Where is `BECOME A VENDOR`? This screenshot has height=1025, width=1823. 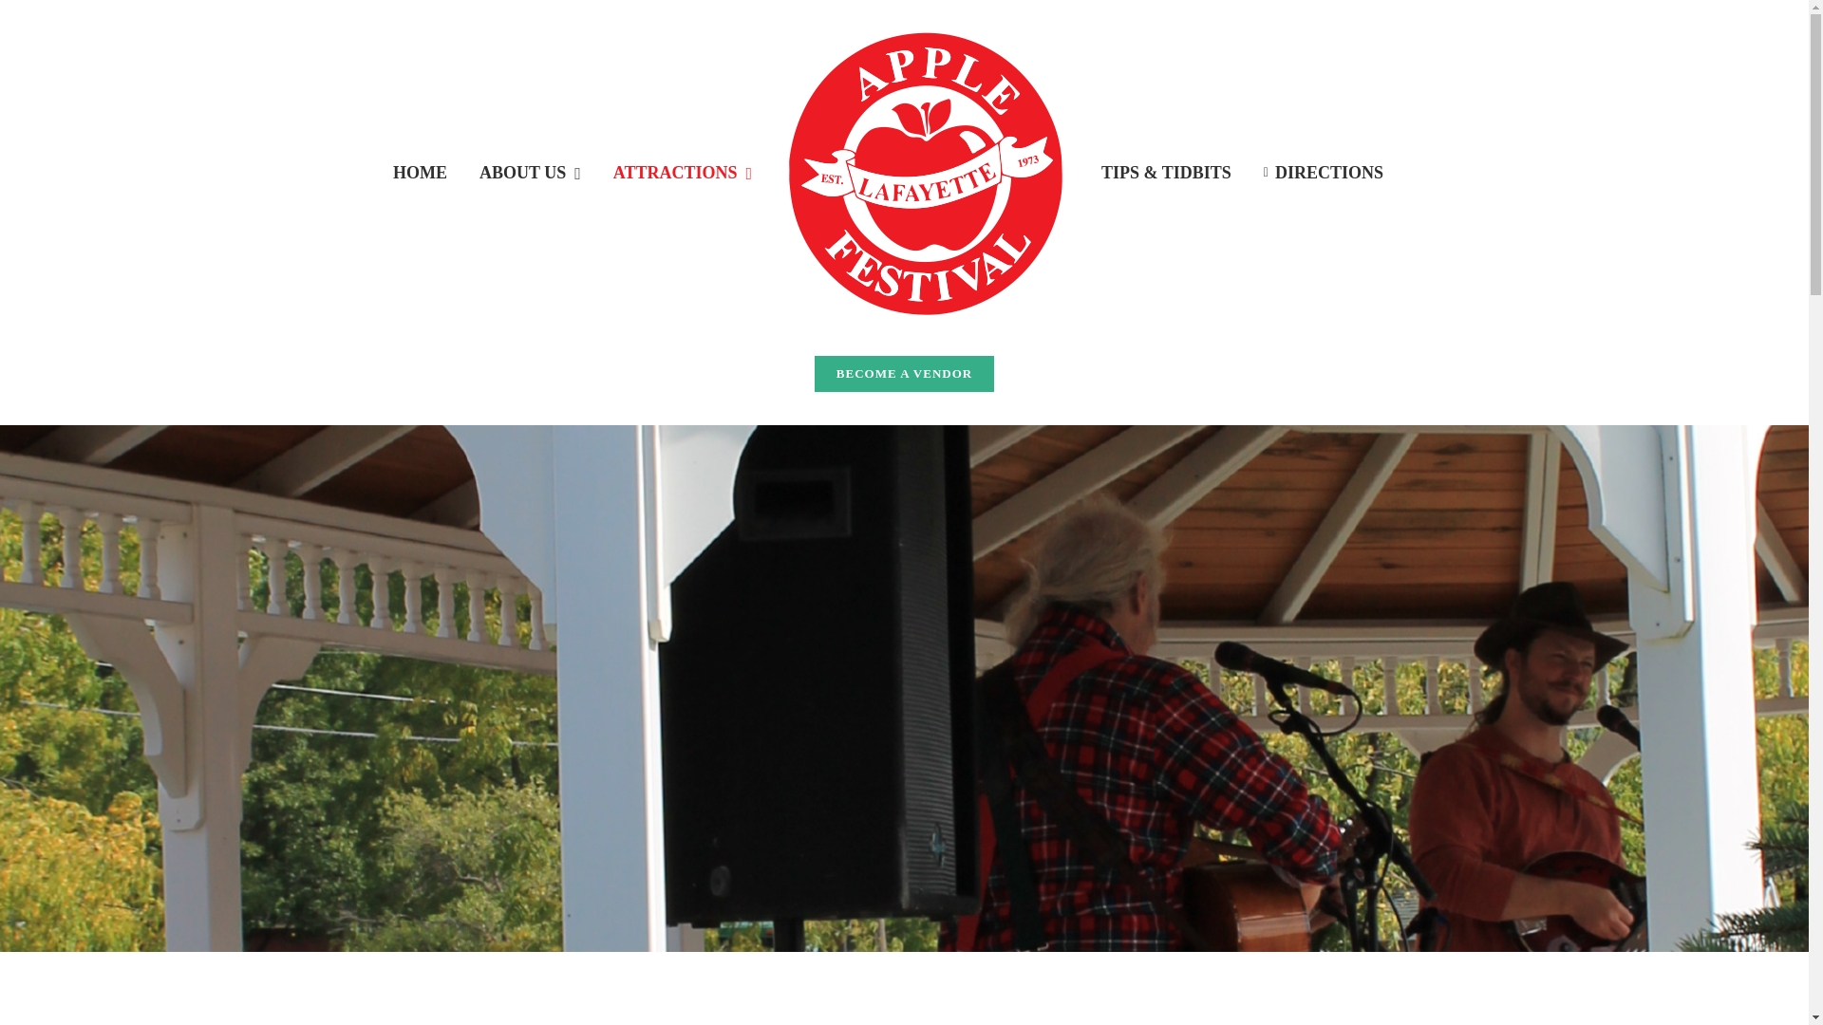 BECOME A VENDOR is located at coordinates (904, 374).